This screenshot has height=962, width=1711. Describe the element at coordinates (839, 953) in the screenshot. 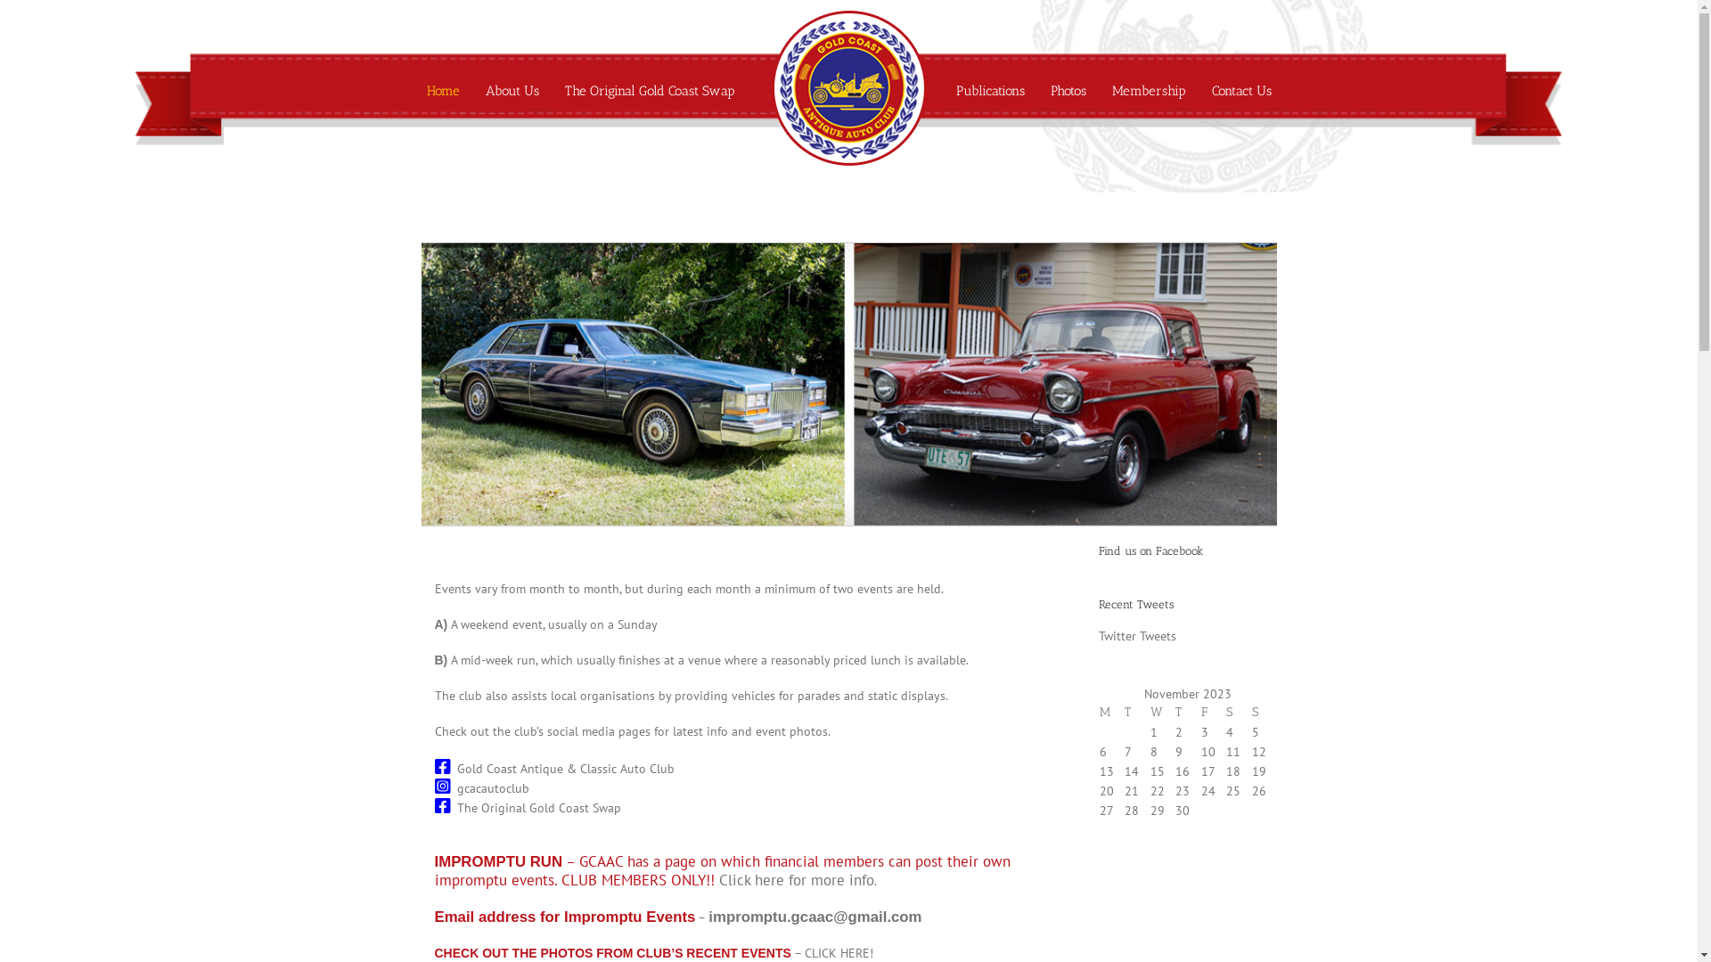

I see `CLICK HERE!` at that location.